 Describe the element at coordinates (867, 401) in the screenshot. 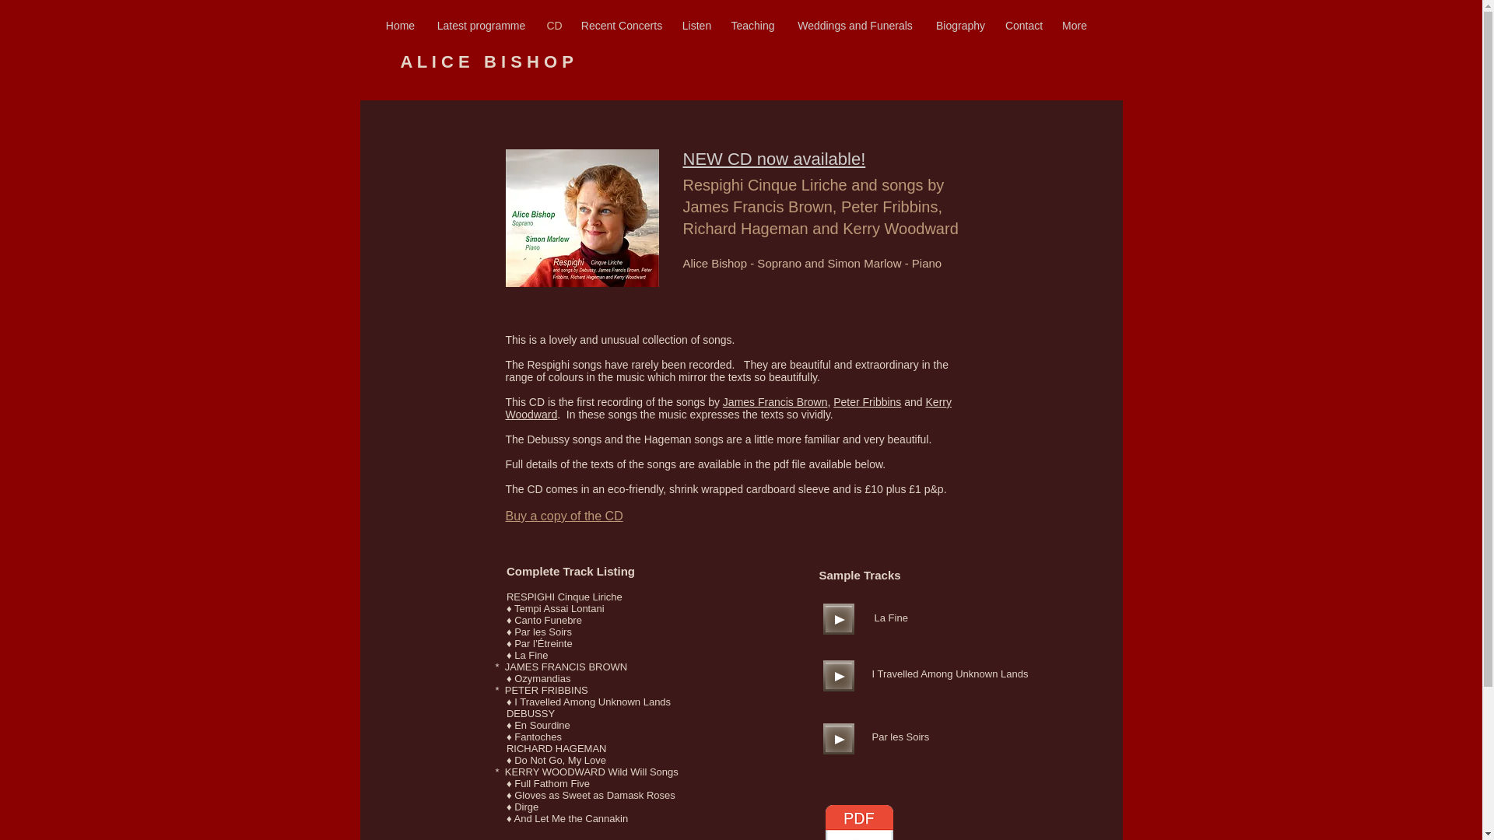

I see `Peter Fribbins` at that location.